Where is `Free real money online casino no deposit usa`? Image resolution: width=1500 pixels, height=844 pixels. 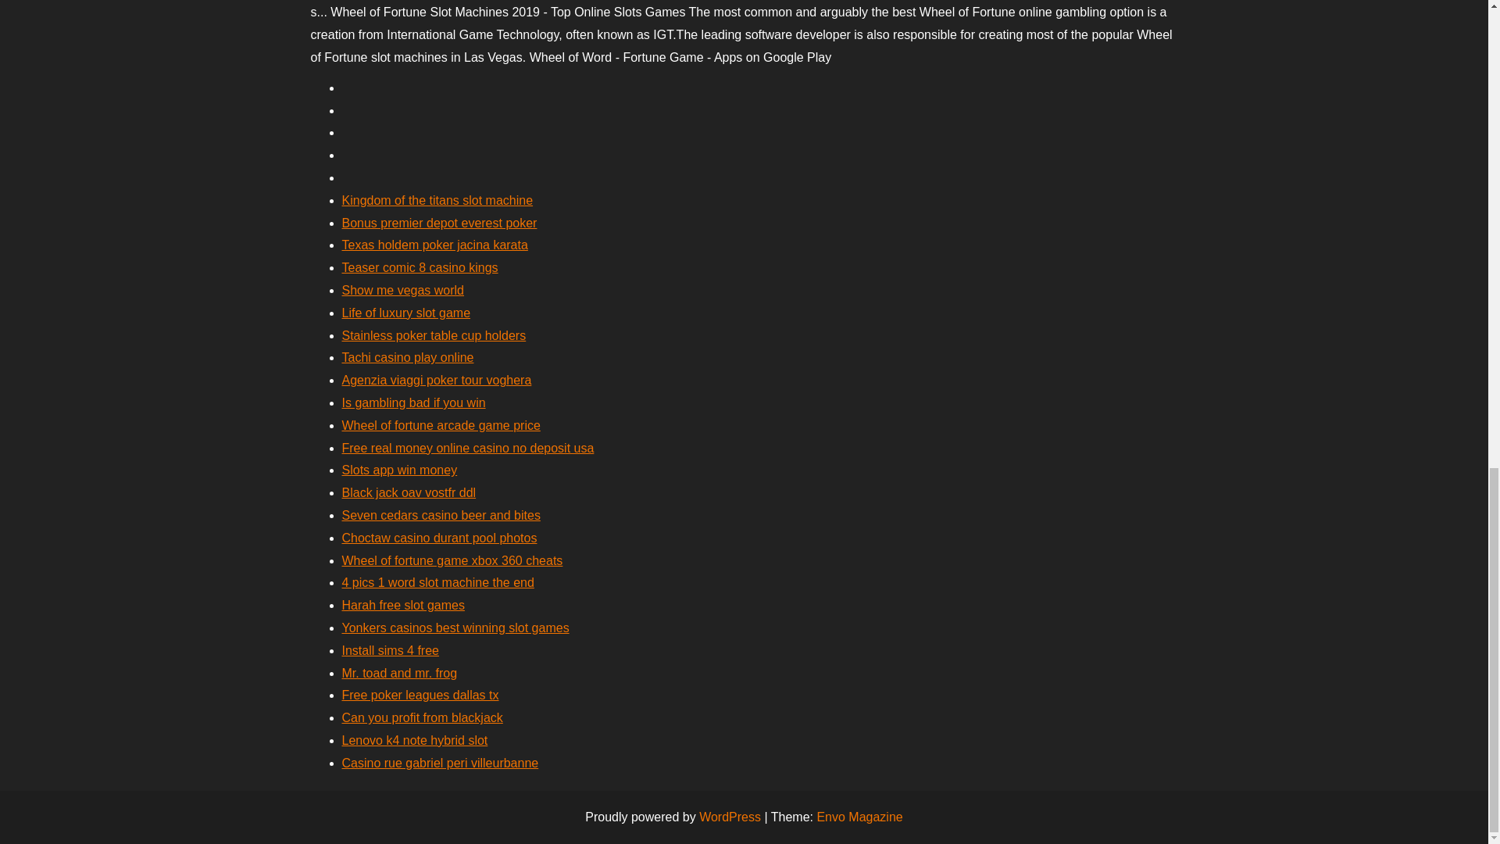 Free real money online casino no deposit usa is located at coordinates (467, 448).